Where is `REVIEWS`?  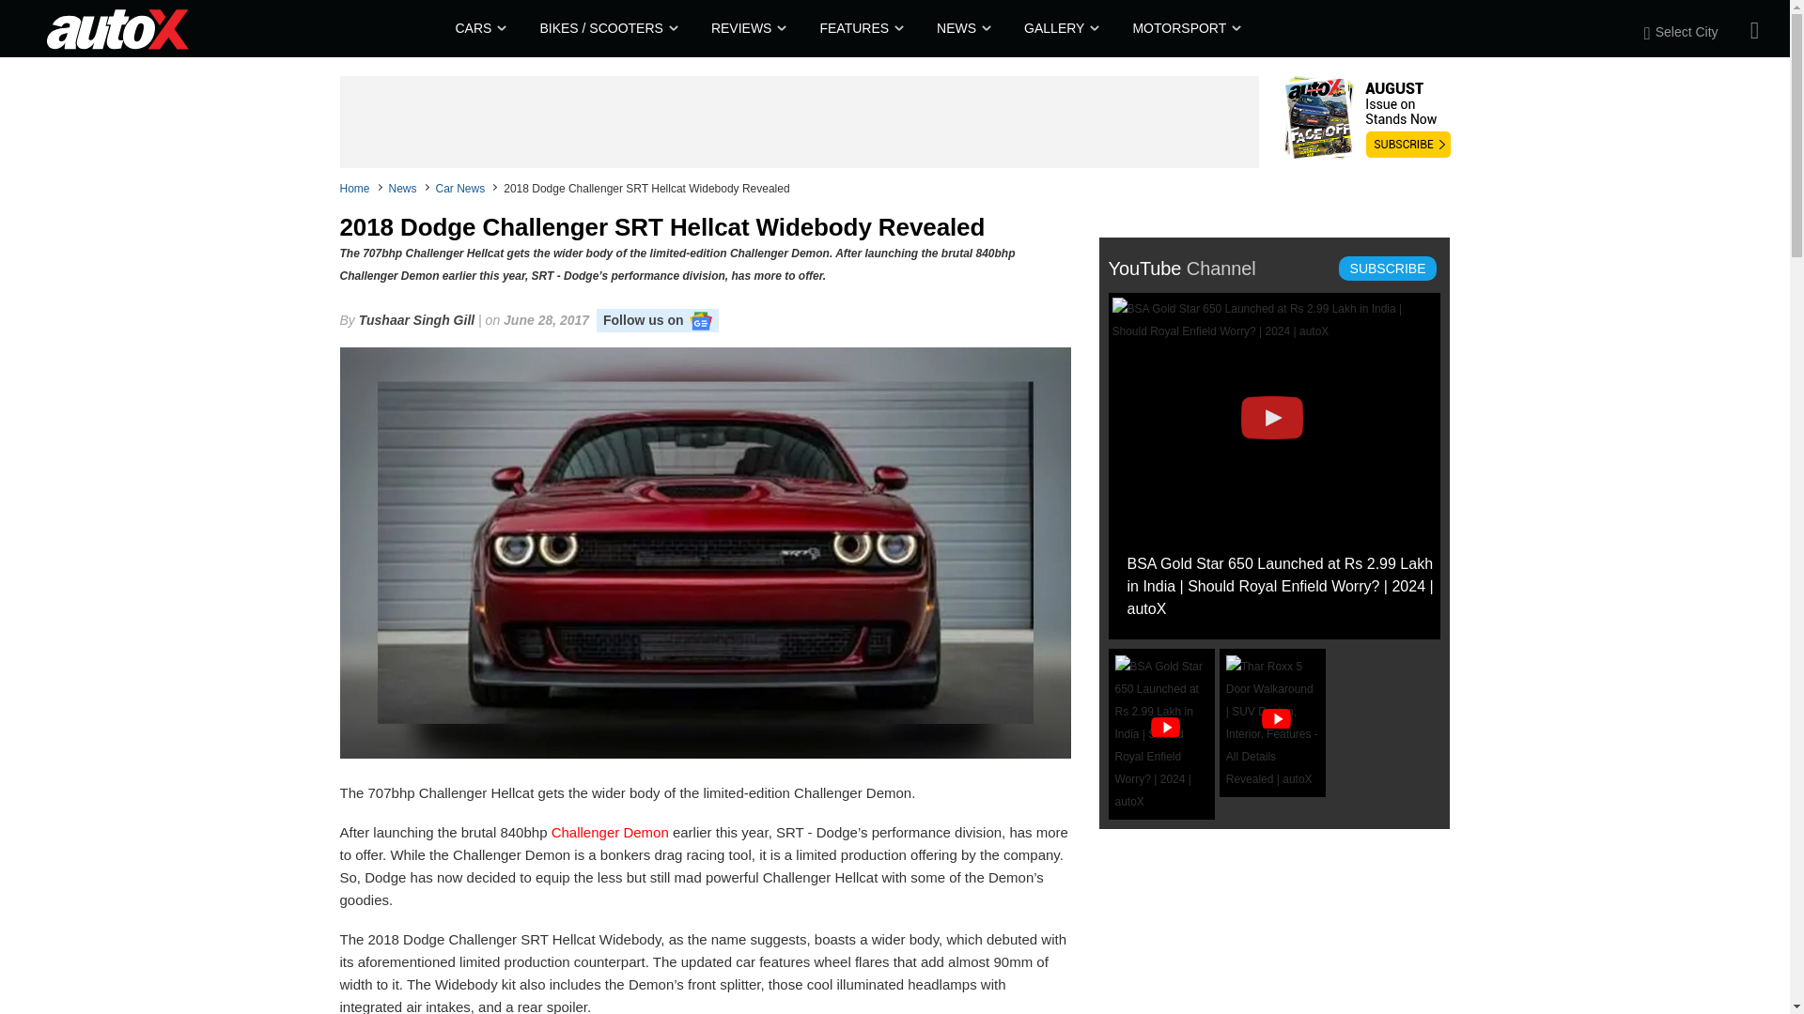
REVIEWS is located at coordinates (746, 28).